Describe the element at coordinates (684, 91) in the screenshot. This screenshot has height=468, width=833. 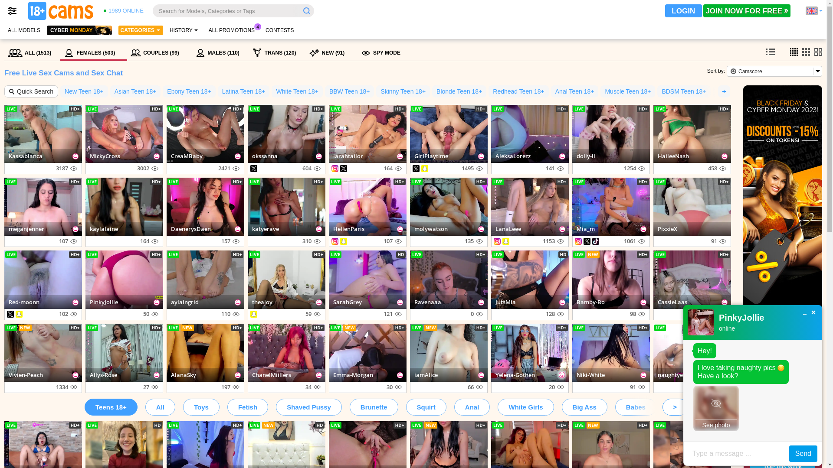
I see `BDSM Teen 18+` at that location.